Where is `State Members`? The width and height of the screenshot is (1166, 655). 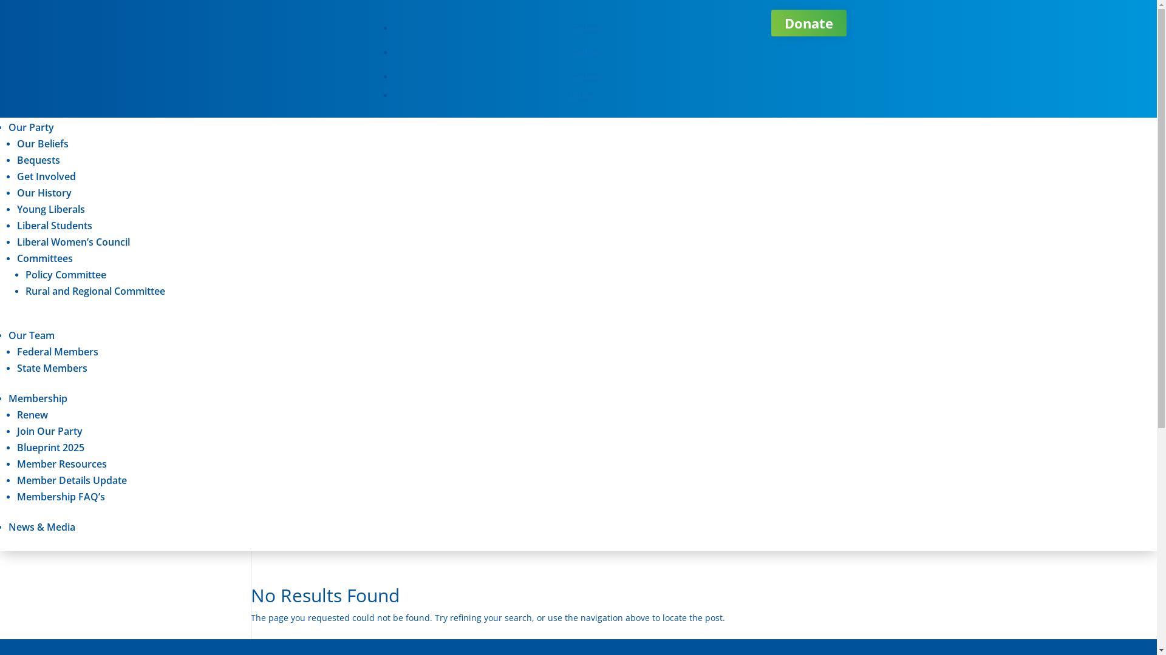
State Members is located at coordinates (52, 368).